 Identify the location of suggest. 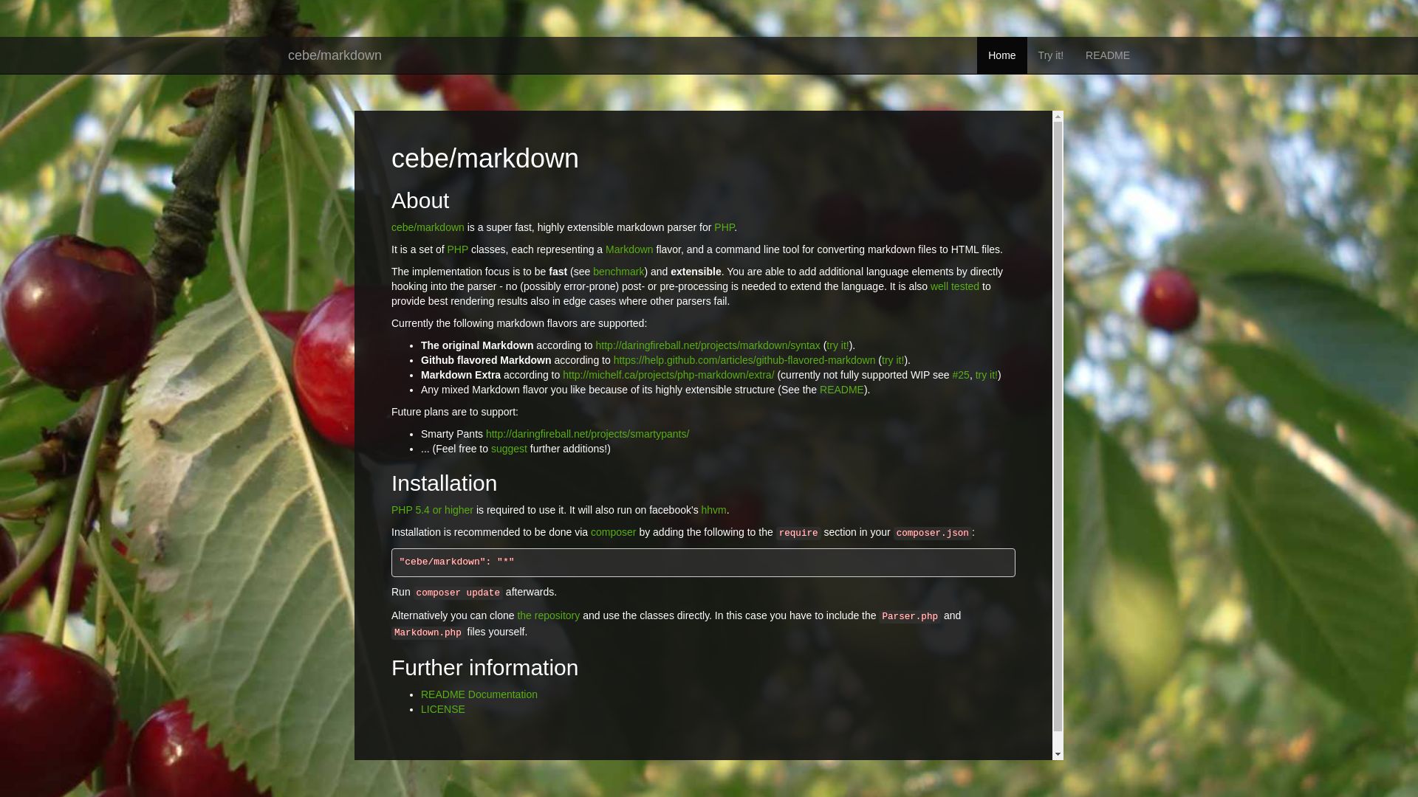
(510, 449).